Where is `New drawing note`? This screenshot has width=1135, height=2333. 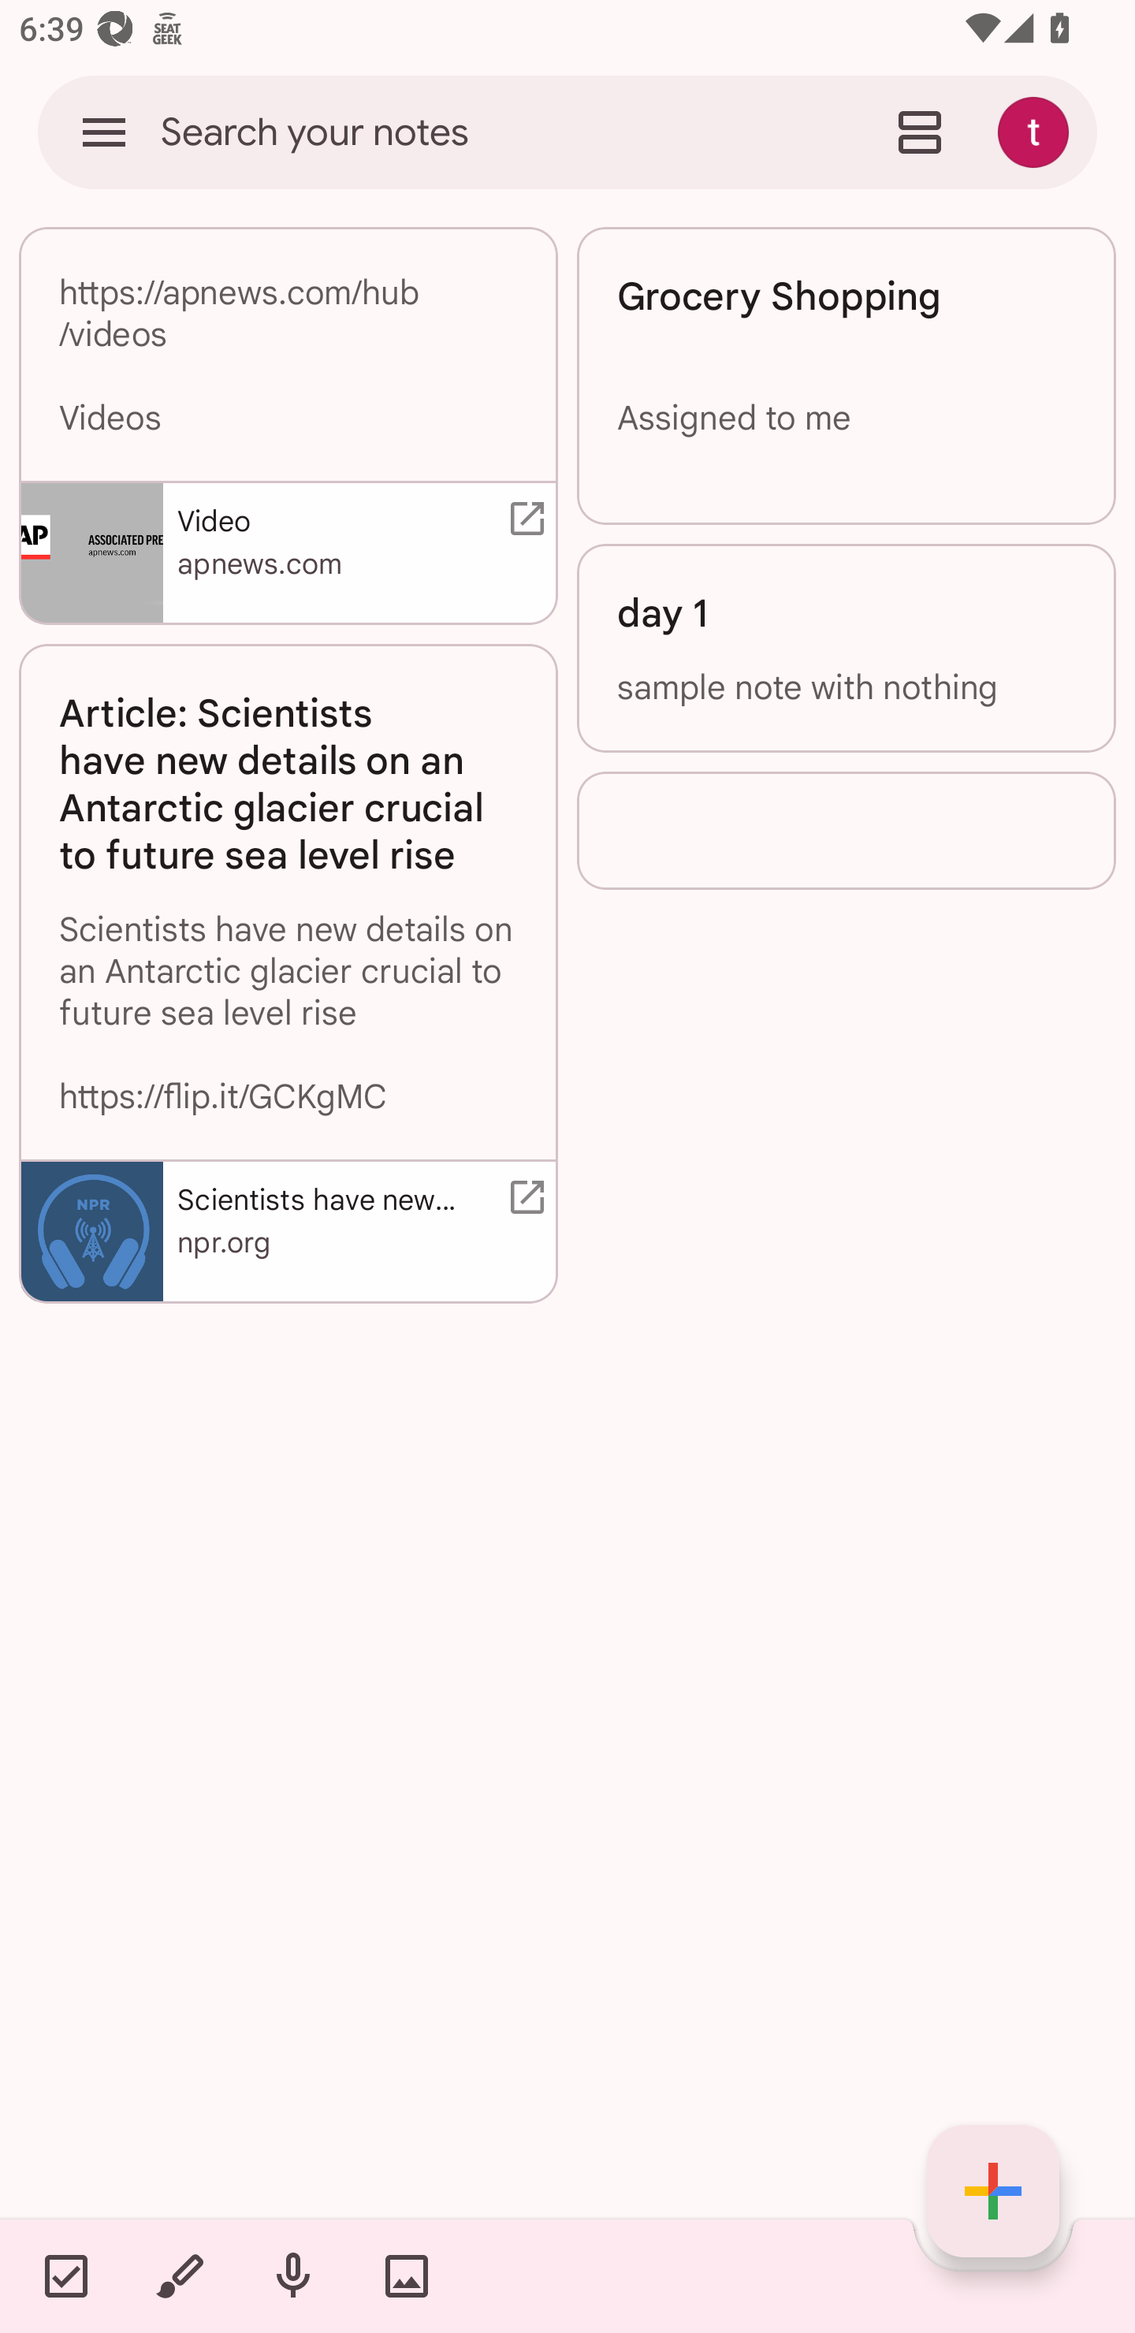 New drawing note is located at coordinates (179, 2275).